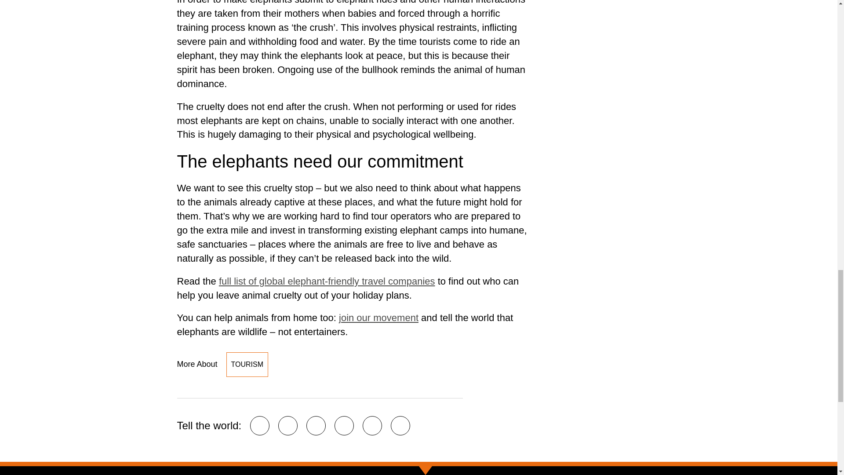  What do you see at coordinates (247, 365) in the screenshot?
I see `TOURISM` at bounding box center [247, 365].